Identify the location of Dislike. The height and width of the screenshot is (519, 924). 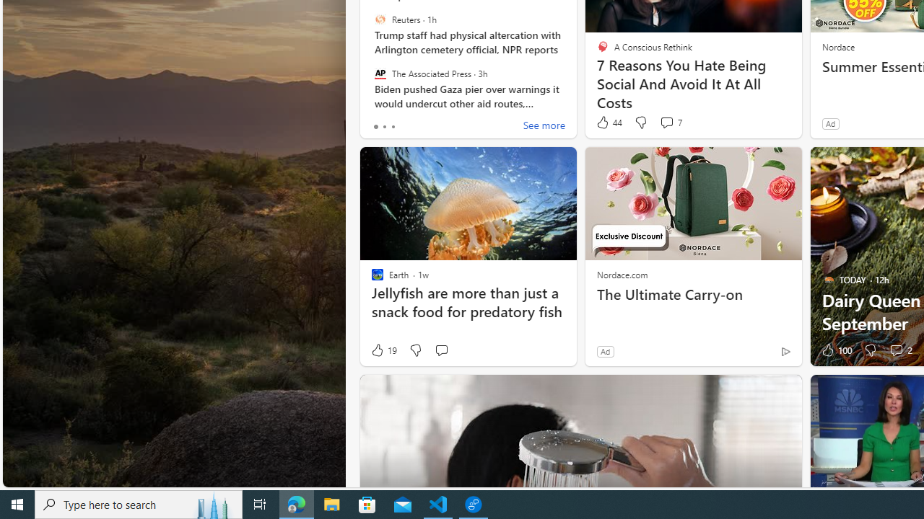
(869, 350).